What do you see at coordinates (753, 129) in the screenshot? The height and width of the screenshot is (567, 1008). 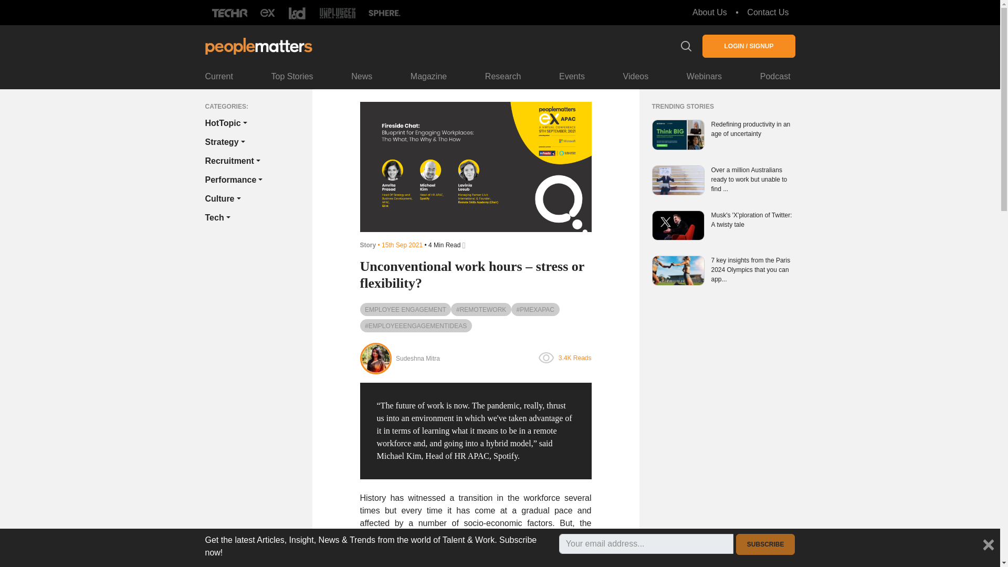 I see `Redefining productivity in an age of uncertainty` at bounding box center [753, 129].